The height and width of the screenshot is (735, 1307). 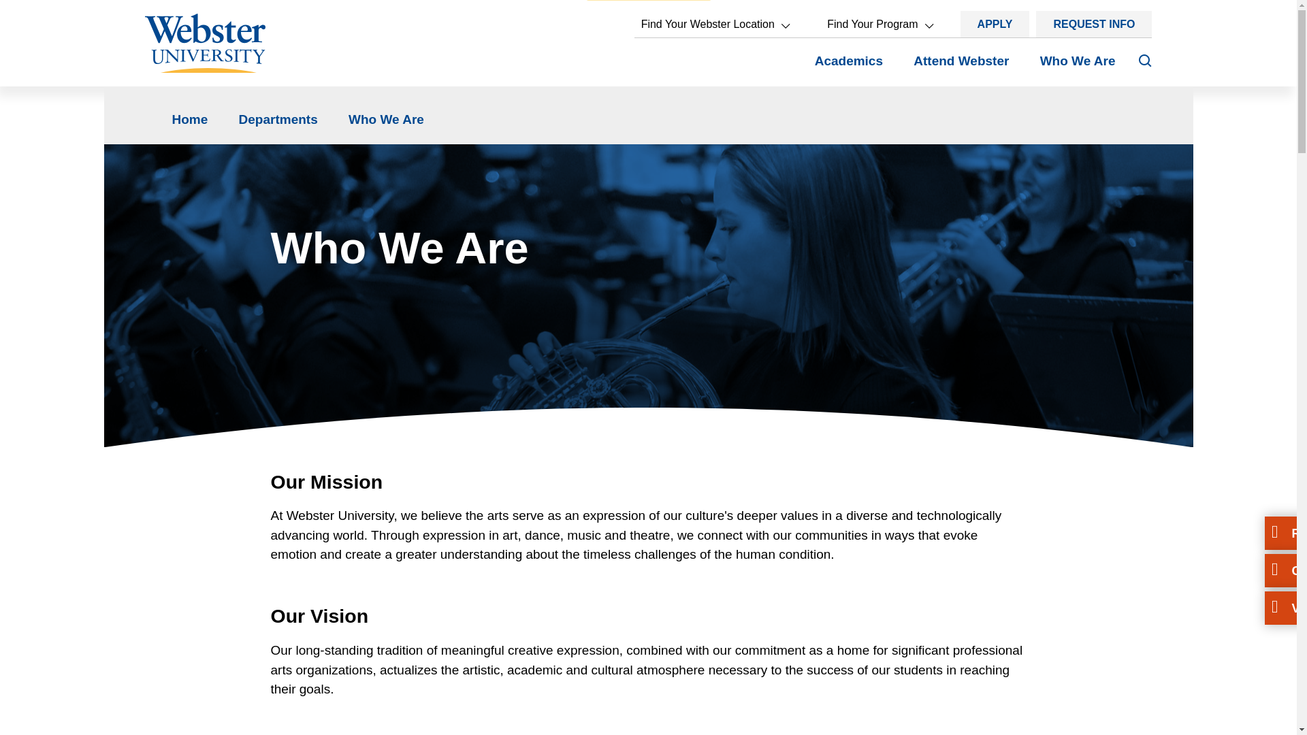 What do you see at coordinates (880, 24) in the screenshot?
I see `Find Your Program` at bounding box center [880, 24].